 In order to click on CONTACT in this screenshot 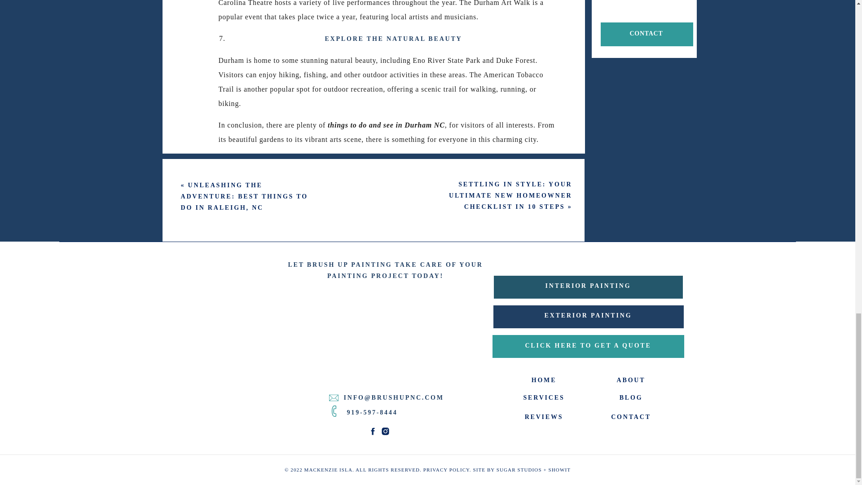, I will do `click(631, 416)`.